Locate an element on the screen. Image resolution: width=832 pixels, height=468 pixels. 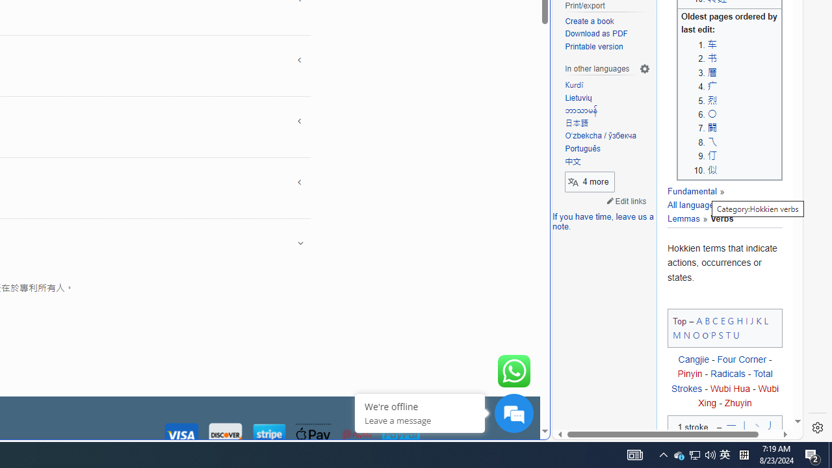
S is located at coordinates (720, 335).